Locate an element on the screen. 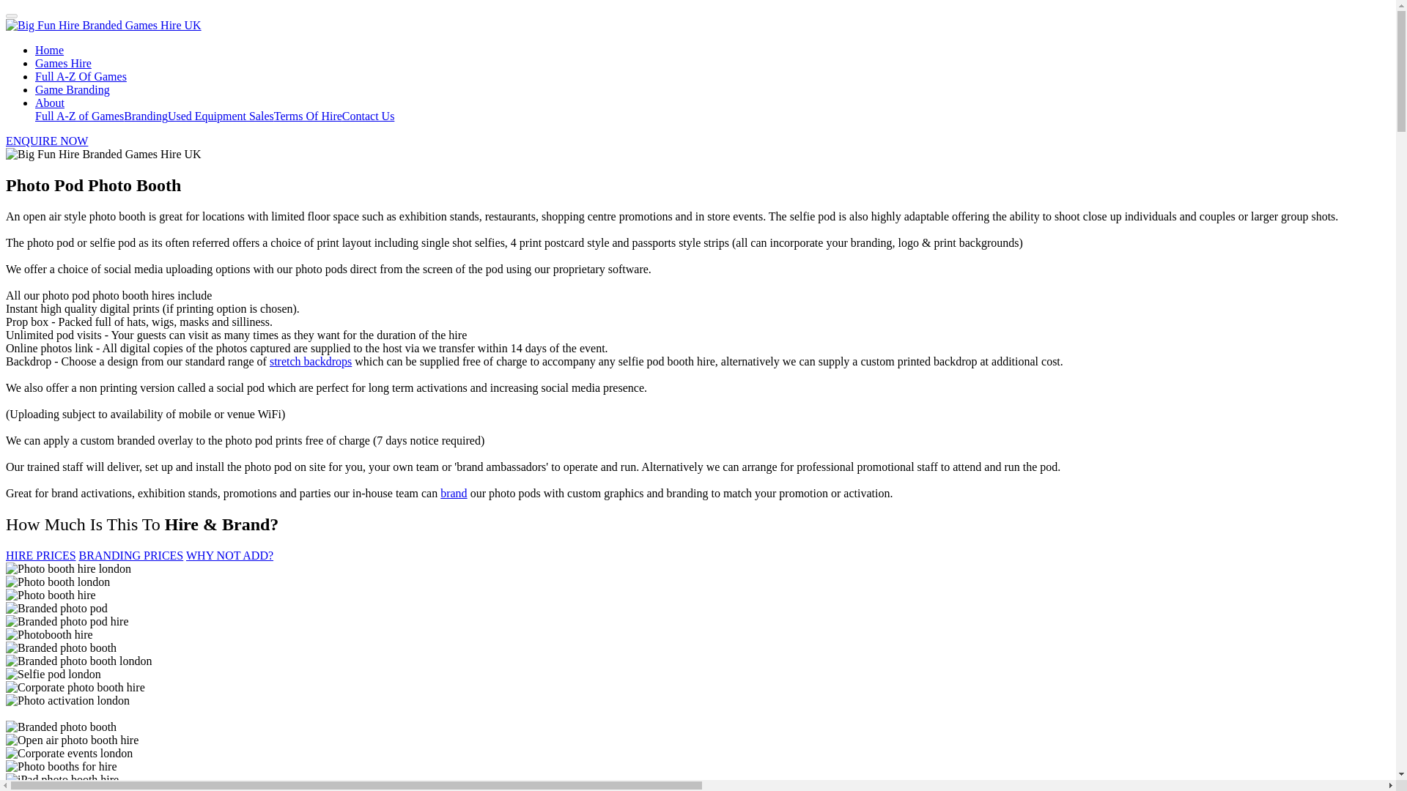 This screenshot has height=791, width=1407. stretch backdrops is located at coordinates (311, 361).